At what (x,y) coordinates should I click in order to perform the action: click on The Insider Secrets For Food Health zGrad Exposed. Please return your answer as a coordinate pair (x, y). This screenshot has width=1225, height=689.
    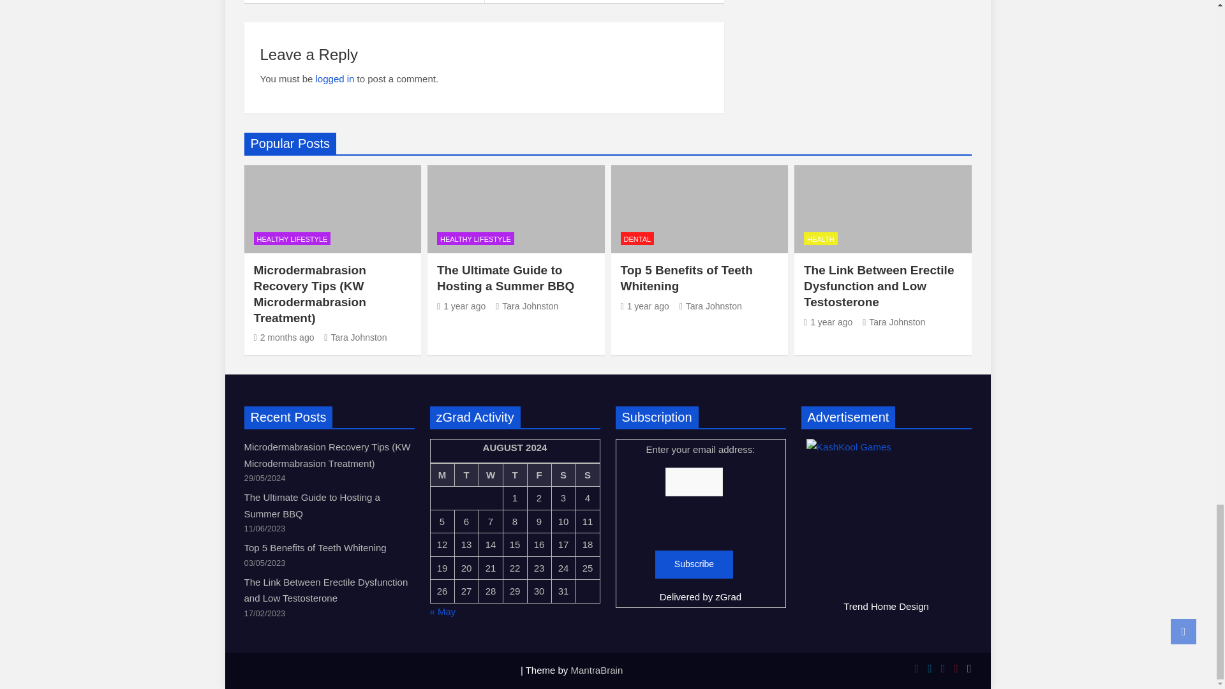
    Looking at the image, I should click on (364, 1).